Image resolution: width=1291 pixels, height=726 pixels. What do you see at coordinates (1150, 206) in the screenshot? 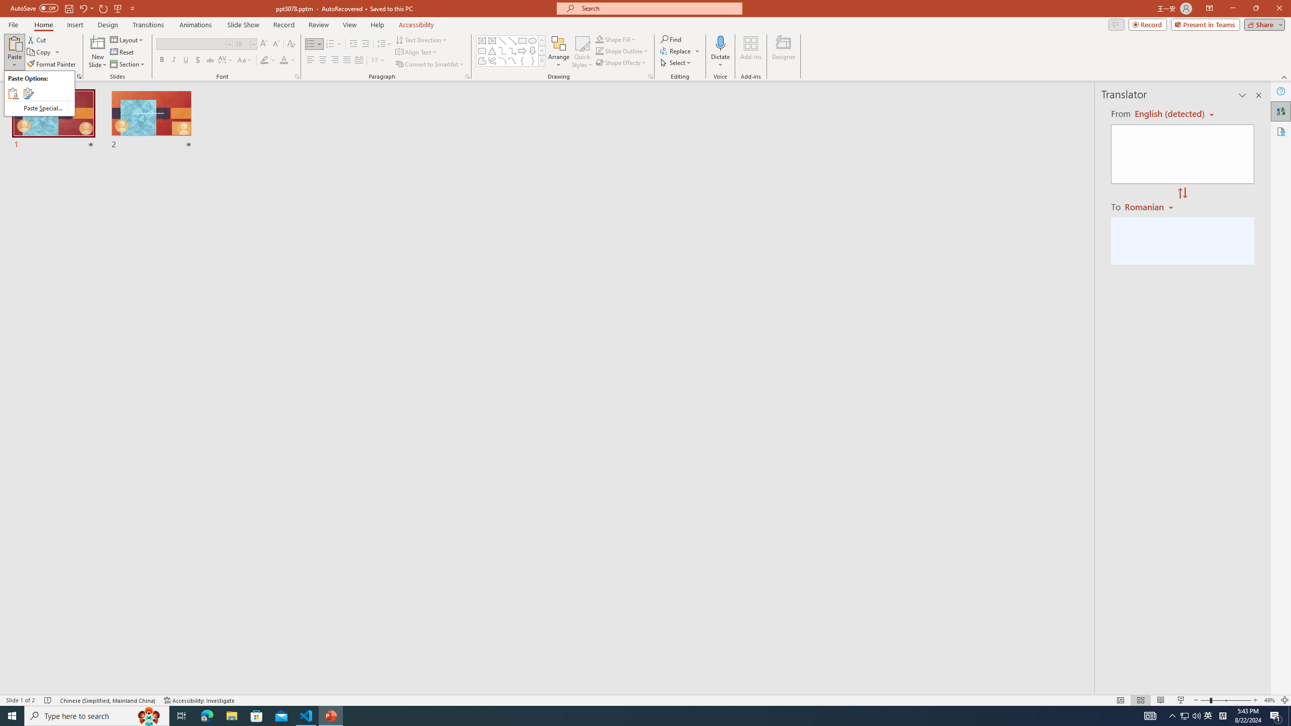
I see `Romanian` at bounding box center [1150, 206].